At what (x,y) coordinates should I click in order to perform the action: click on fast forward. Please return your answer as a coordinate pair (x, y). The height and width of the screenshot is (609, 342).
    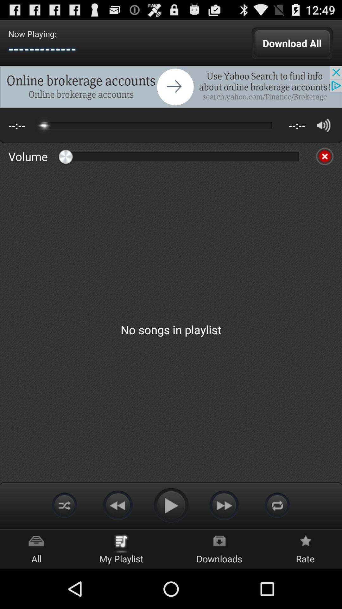
    Looking at the image, I should click on (224, 505).